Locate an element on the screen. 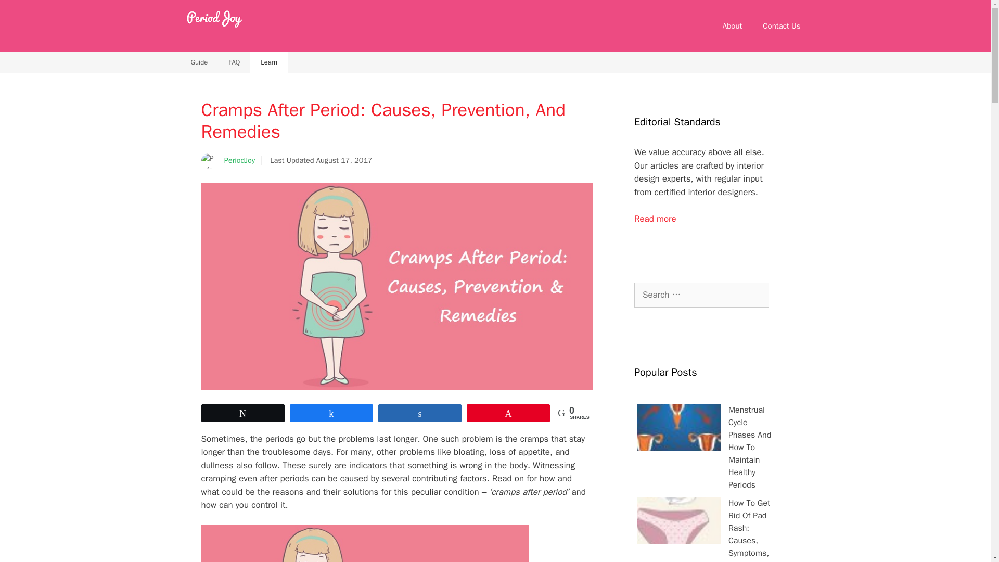 Image resolution: width=999 pixels, height=562 pixels. View all posts by PeriodJoy is located at coordinates (239, 160).